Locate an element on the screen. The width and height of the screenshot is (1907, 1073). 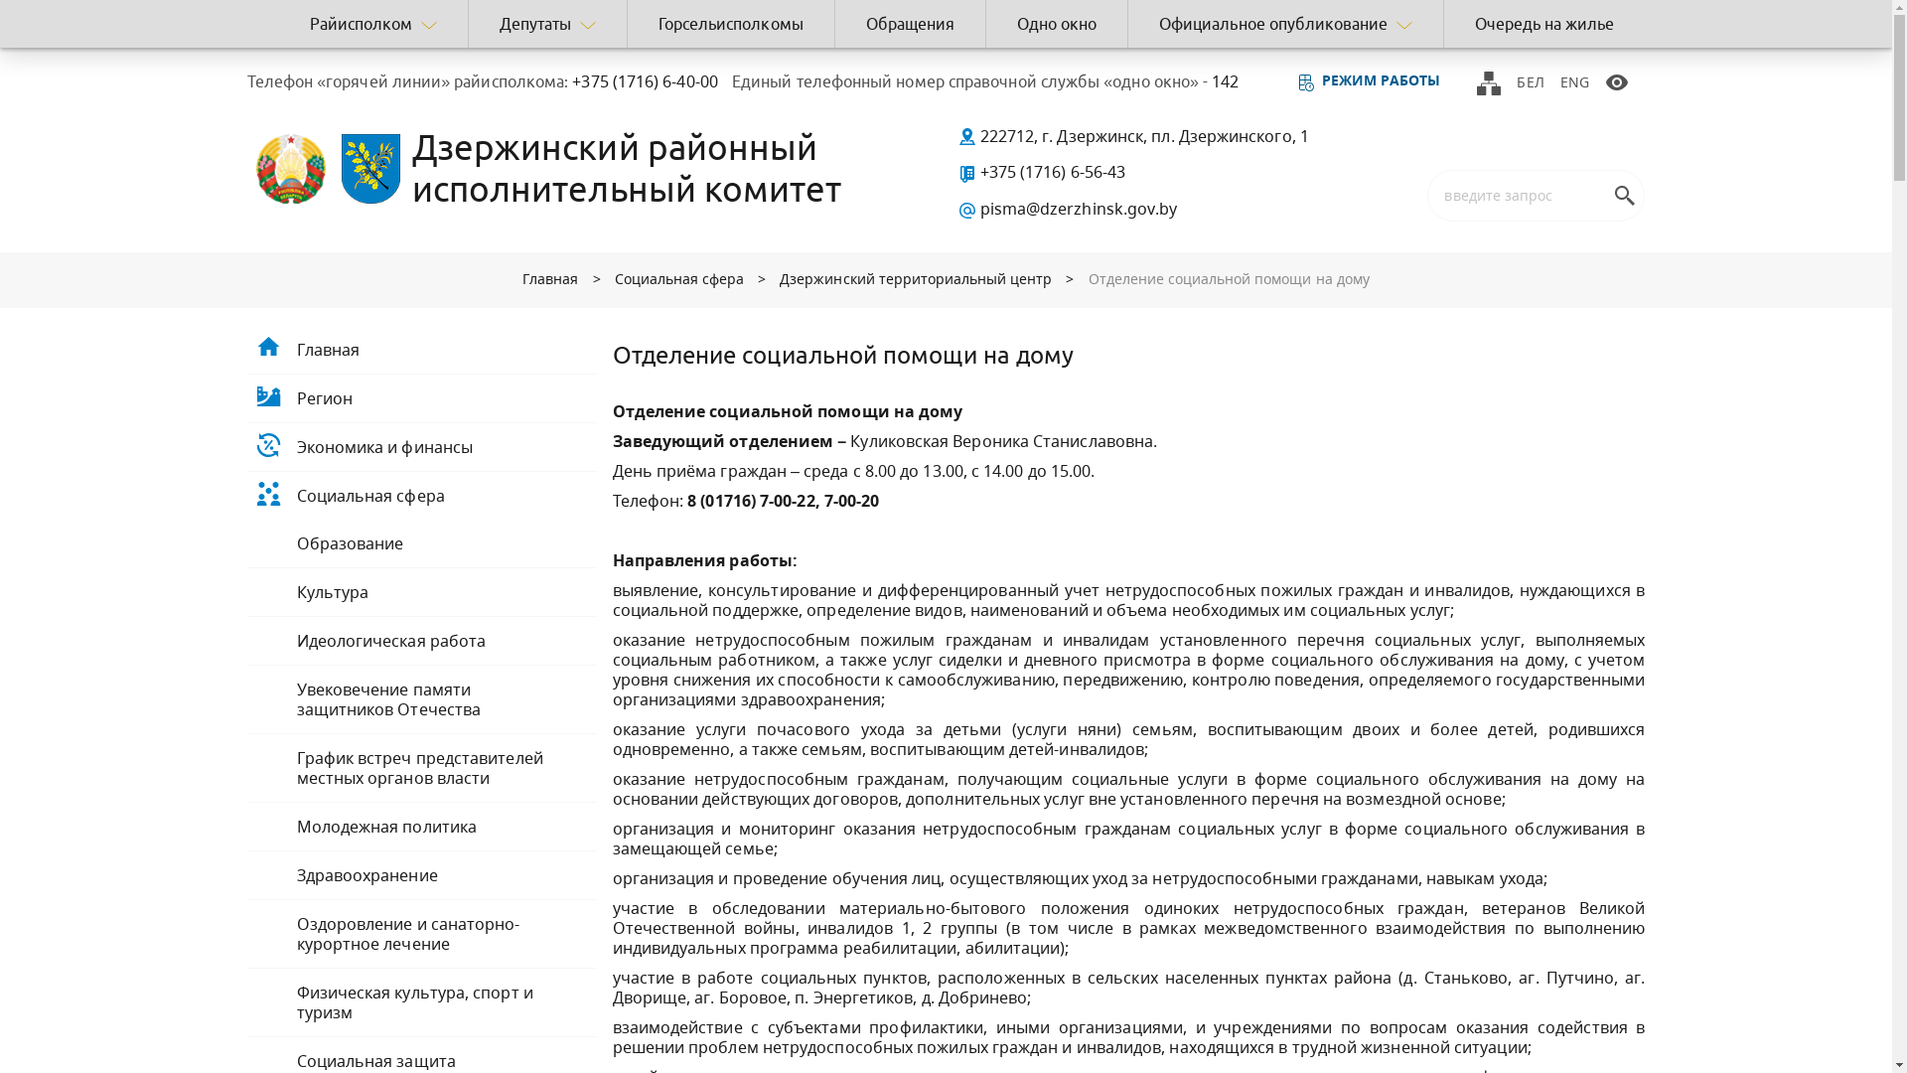
ENG is located at coordinates (1575, 81).